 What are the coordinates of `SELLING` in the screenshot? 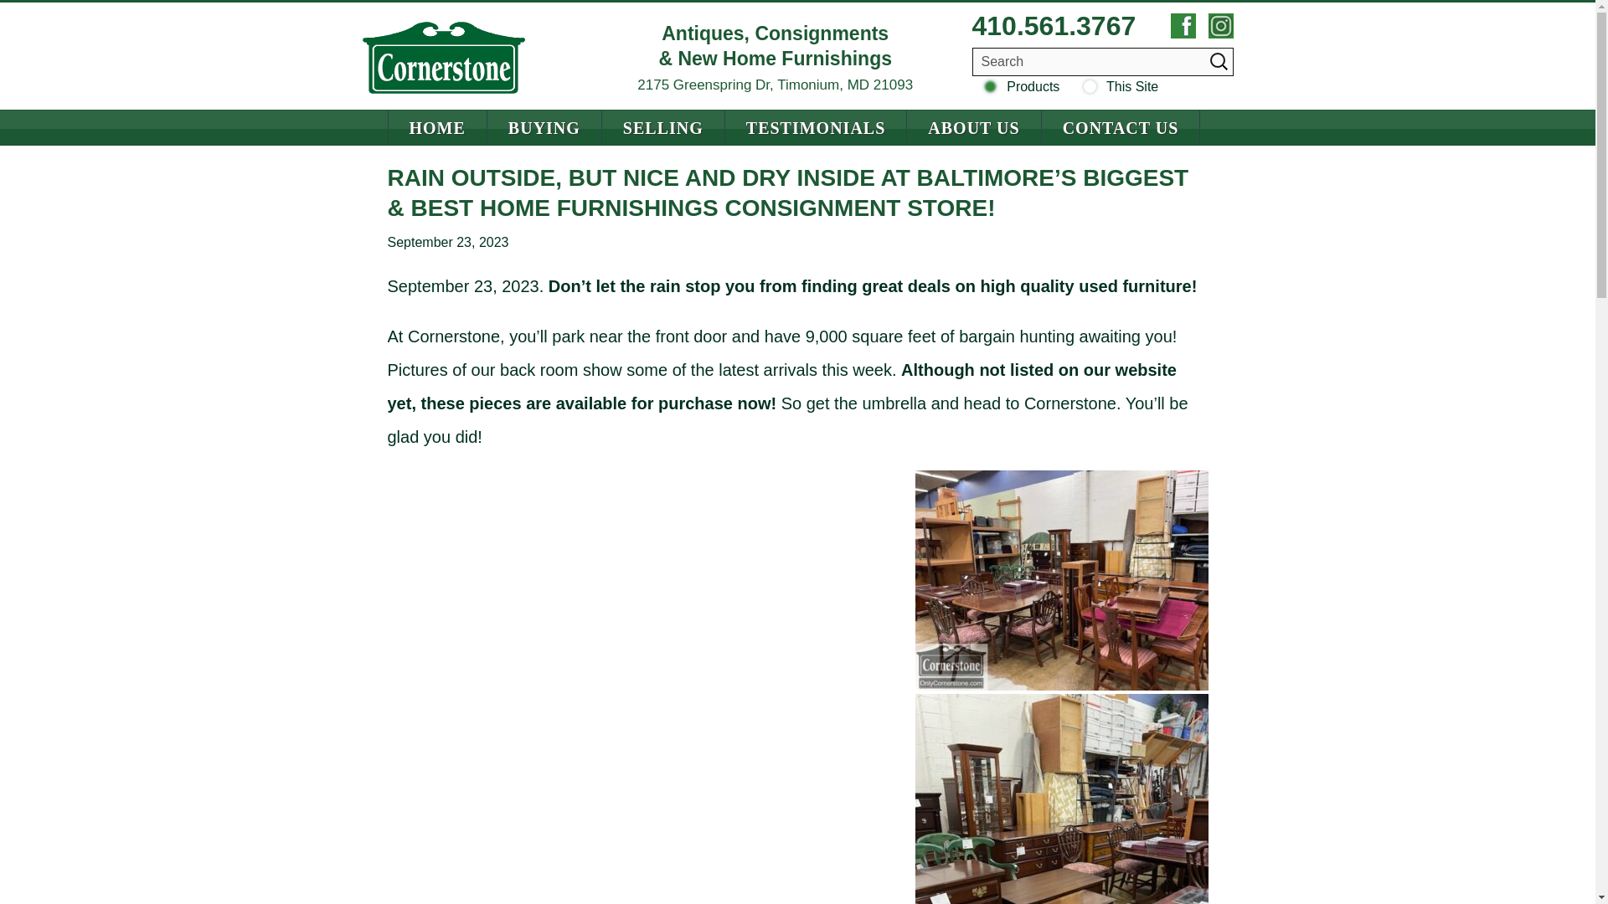 It's located at (663, 127).